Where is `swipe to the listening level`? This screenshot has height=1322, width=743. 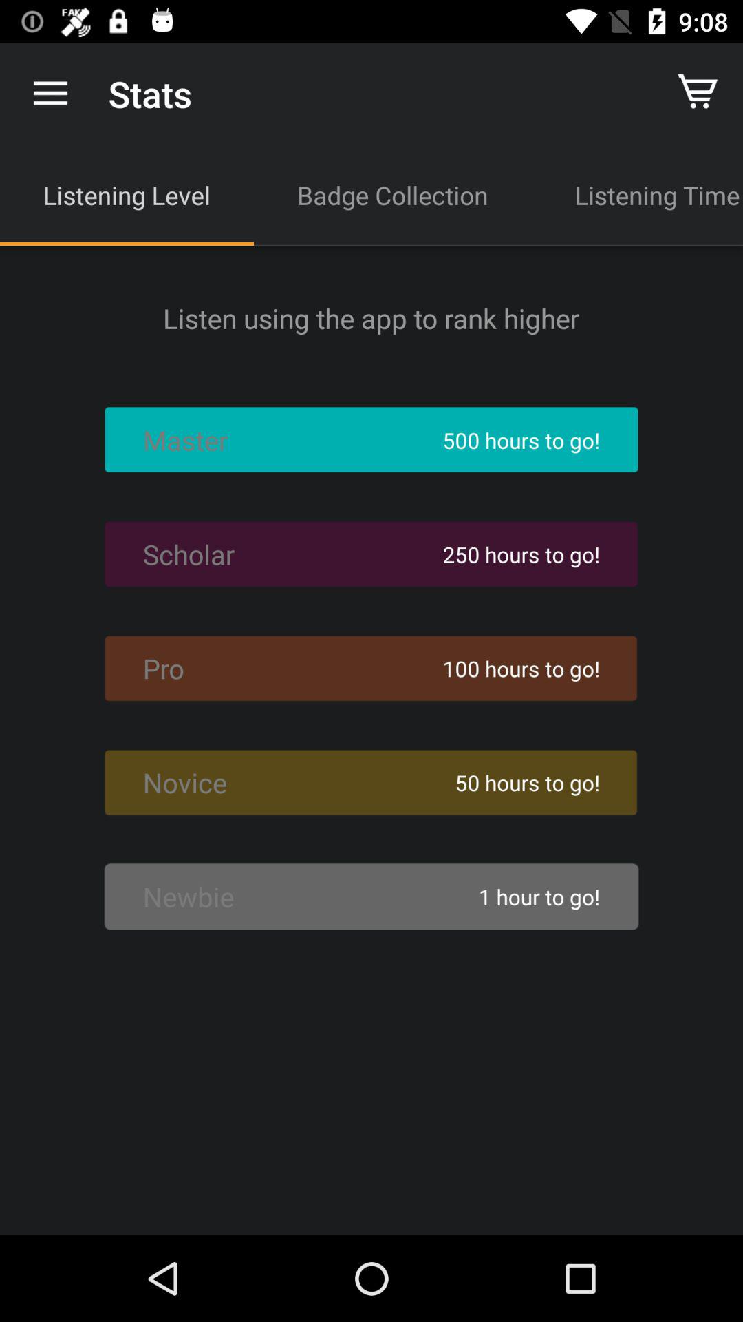 swipe to the listening level is located at coordinates (127, 195).